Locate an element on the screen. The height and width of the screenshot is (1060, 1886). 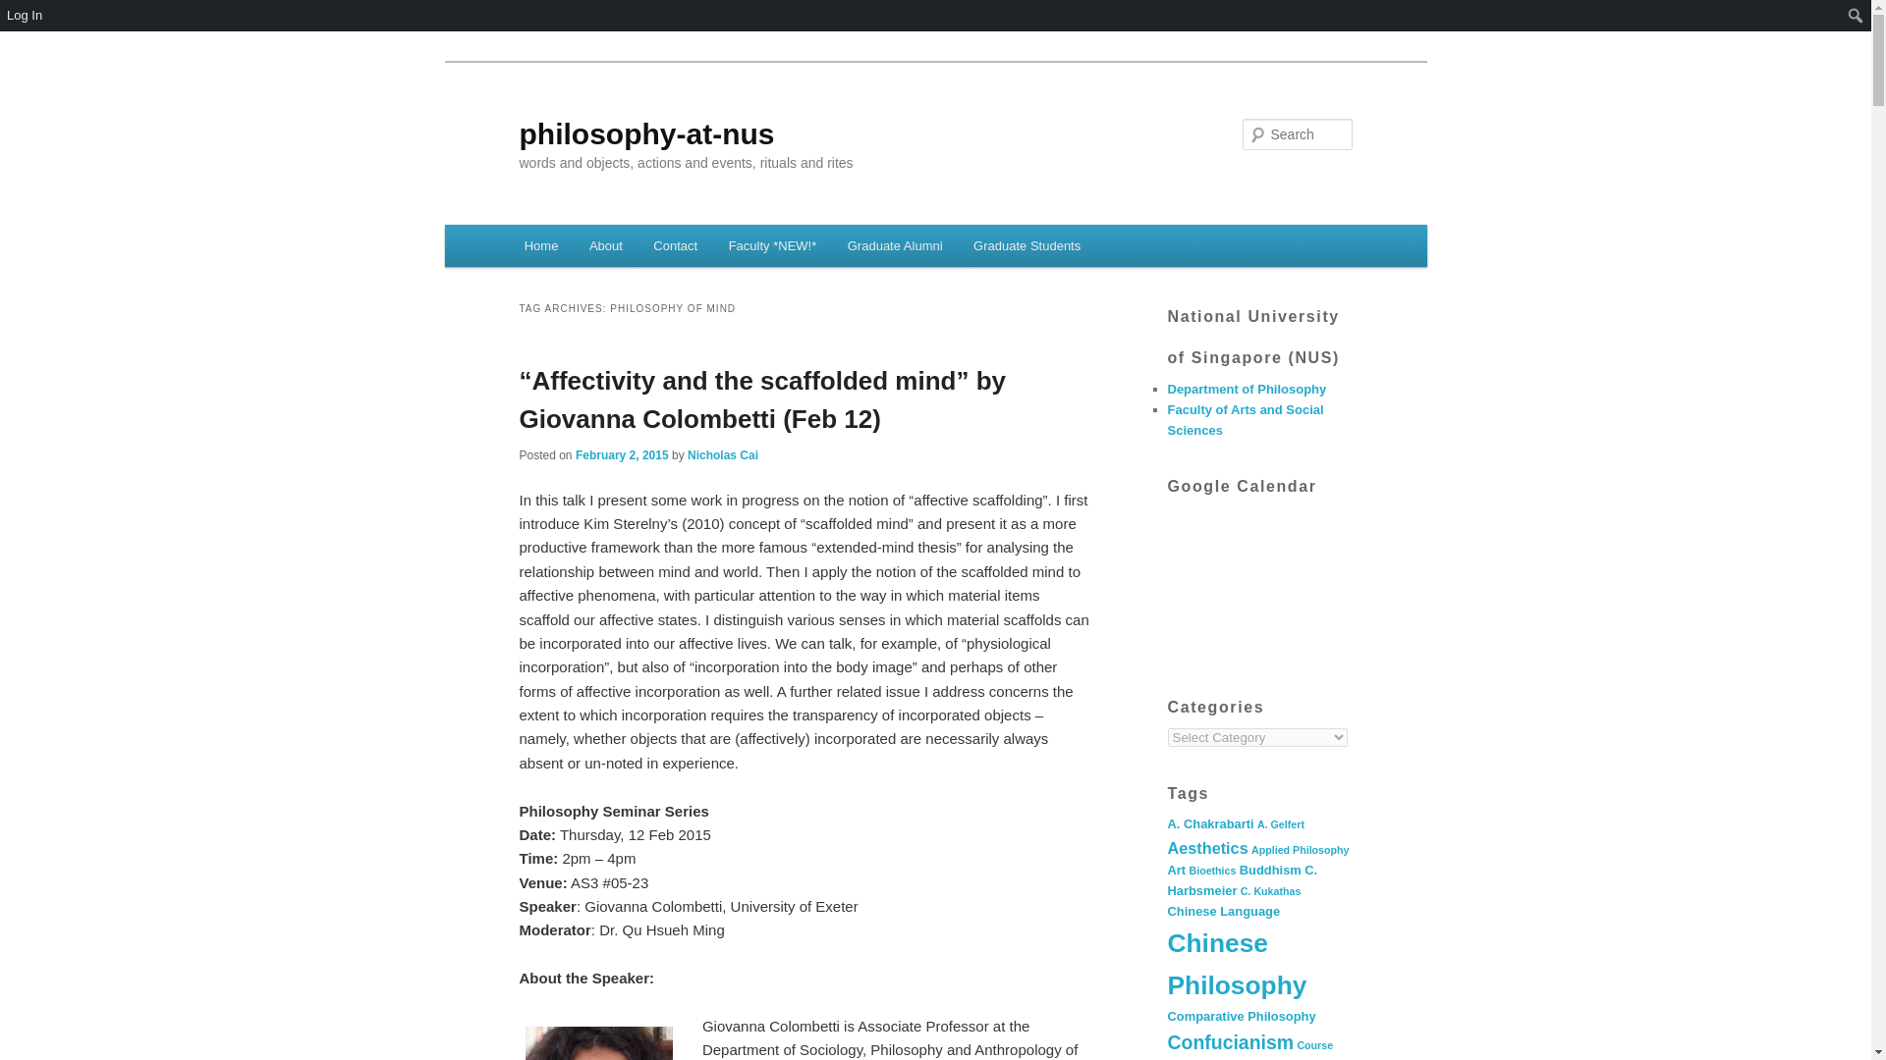
Nicholas Cai is located at coordinates (723, 454).